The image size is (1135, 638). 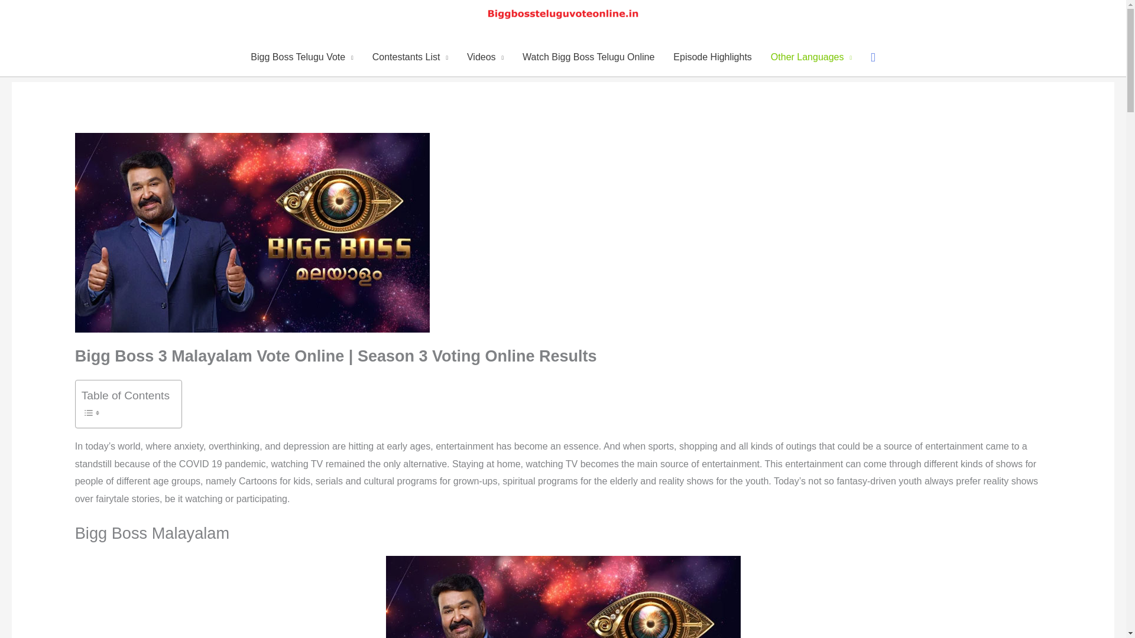 I want to click on Contestants List, so click(x=410, y=57).